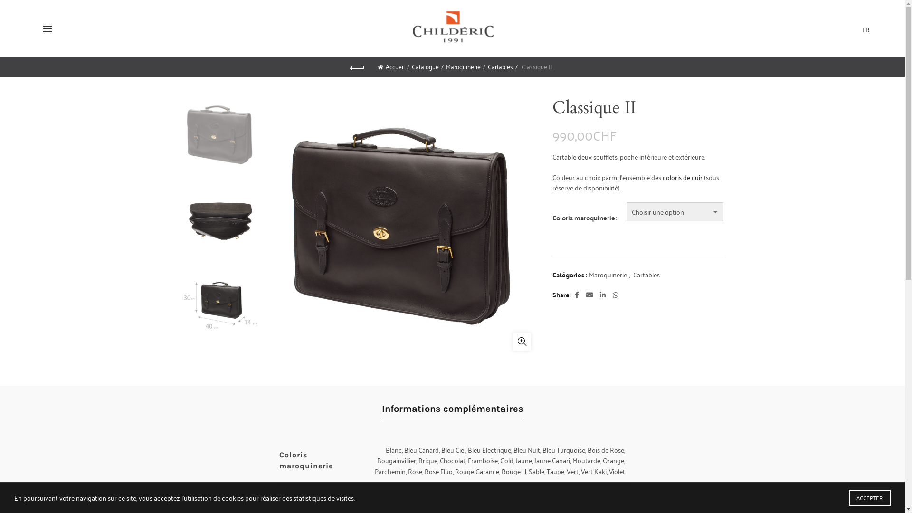 This screenshot has height=513, width=912. I want to click on classiqueII4, so click(405, 227).